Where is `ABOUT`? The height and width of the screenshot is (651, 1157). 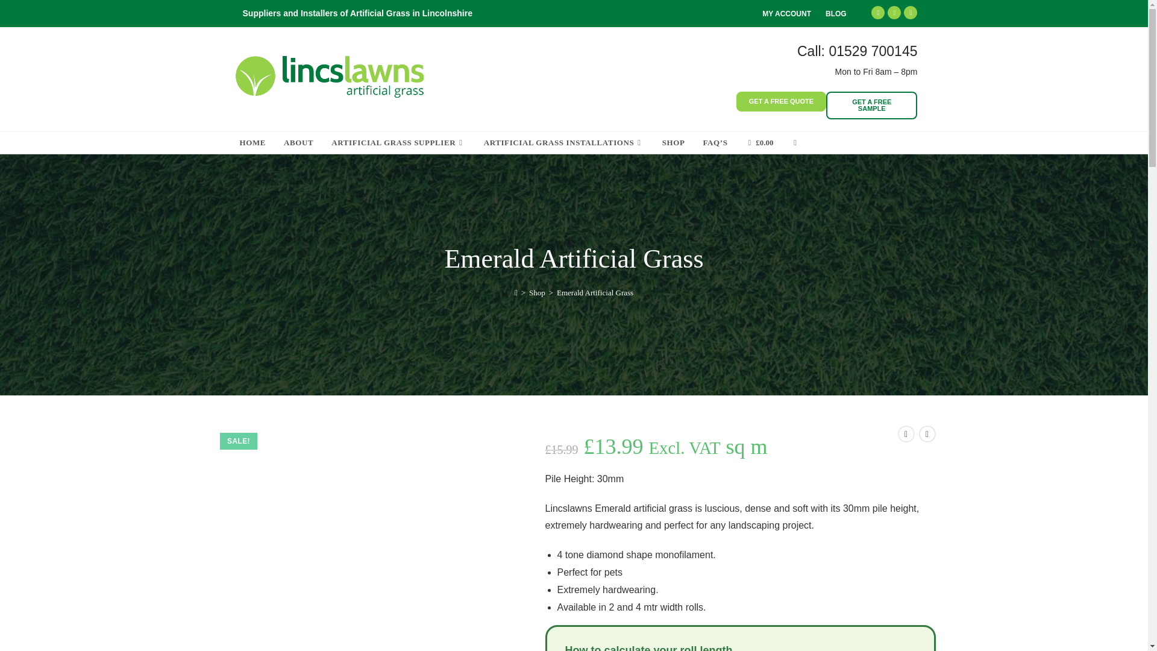 ABOUT is located at coordinates (299, 142).